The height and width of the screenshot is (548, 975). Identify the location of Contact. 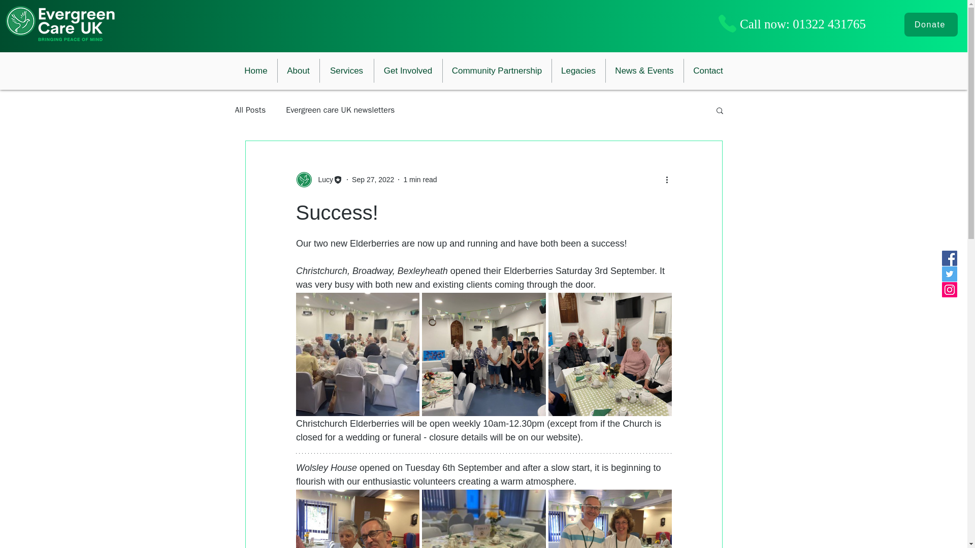
(707, 71).